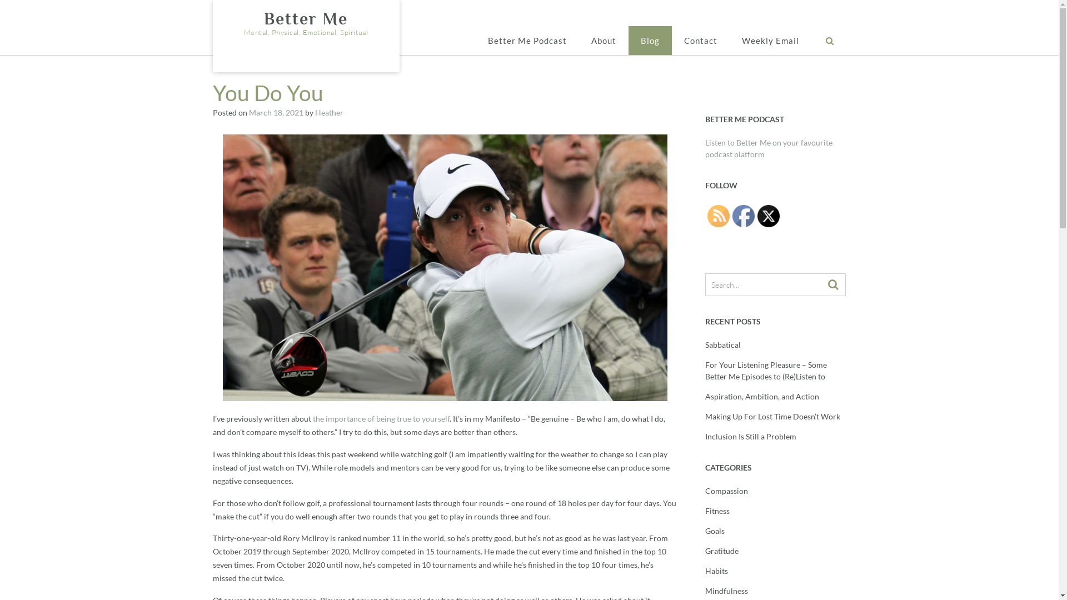 The image size is (1067, 600). I want to click on Goals, so click(715, 531).